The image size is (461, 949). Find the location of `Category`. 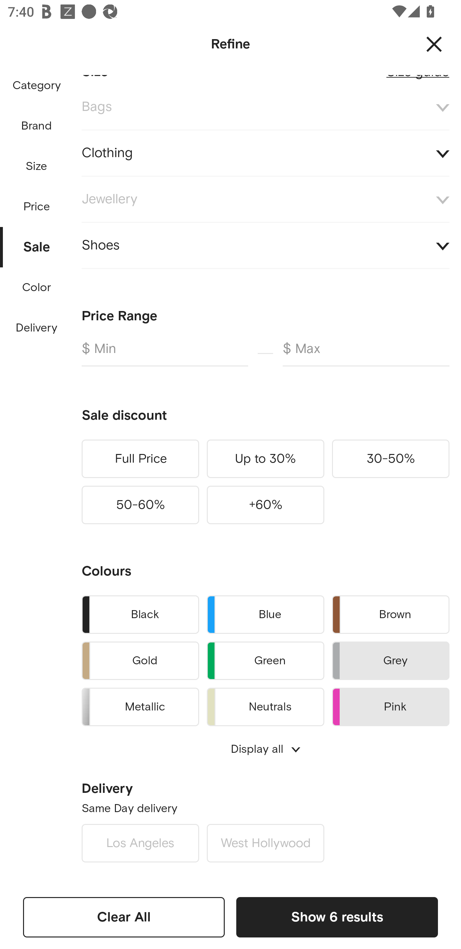

Category is located at coordinates (36, 86).